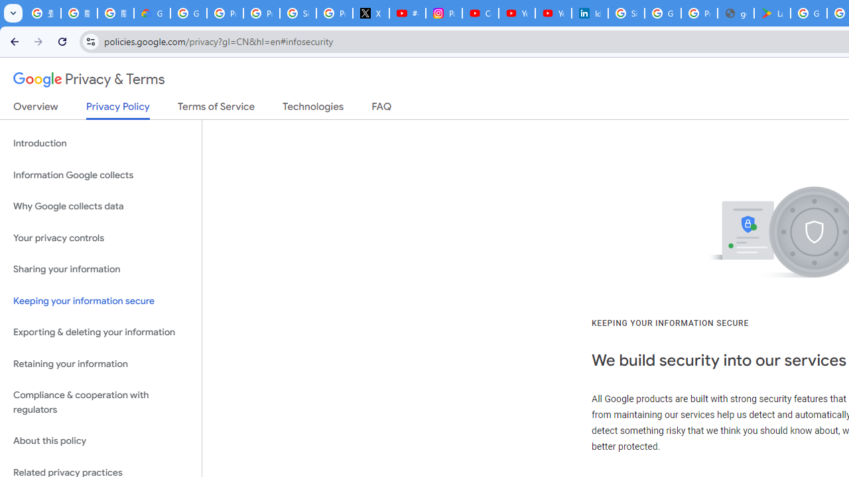  I want to click on Keeping your information secure, so click(101, 301).